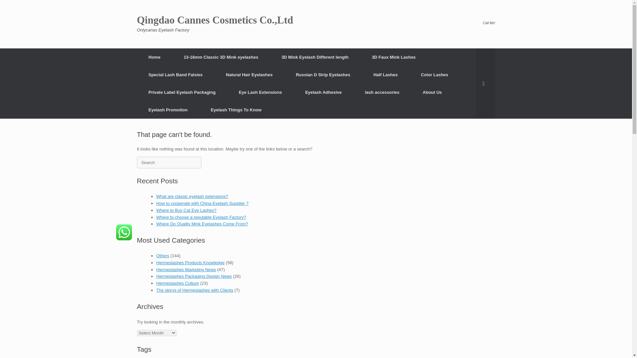 This screenshot has height=358, width=637. I want to click on Qingdao Cannes Cosmetics Co.,Ltd, so click(215, 20).